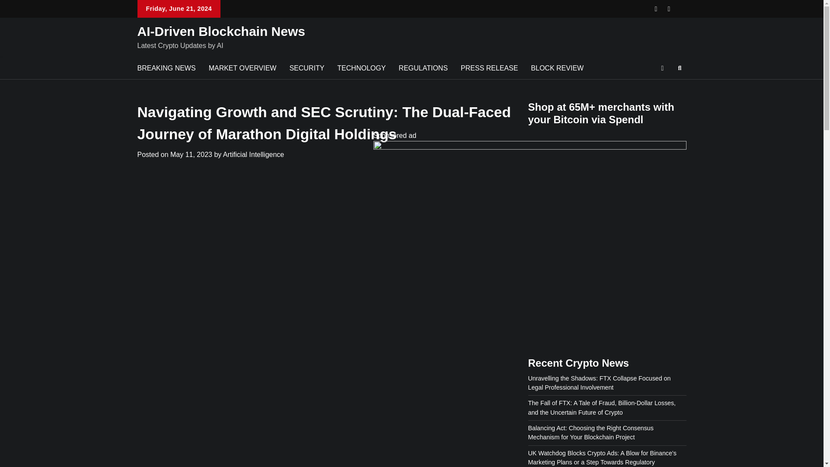 This screenshot has height=467, width=830. I want to click on Search, so click(664, 88).